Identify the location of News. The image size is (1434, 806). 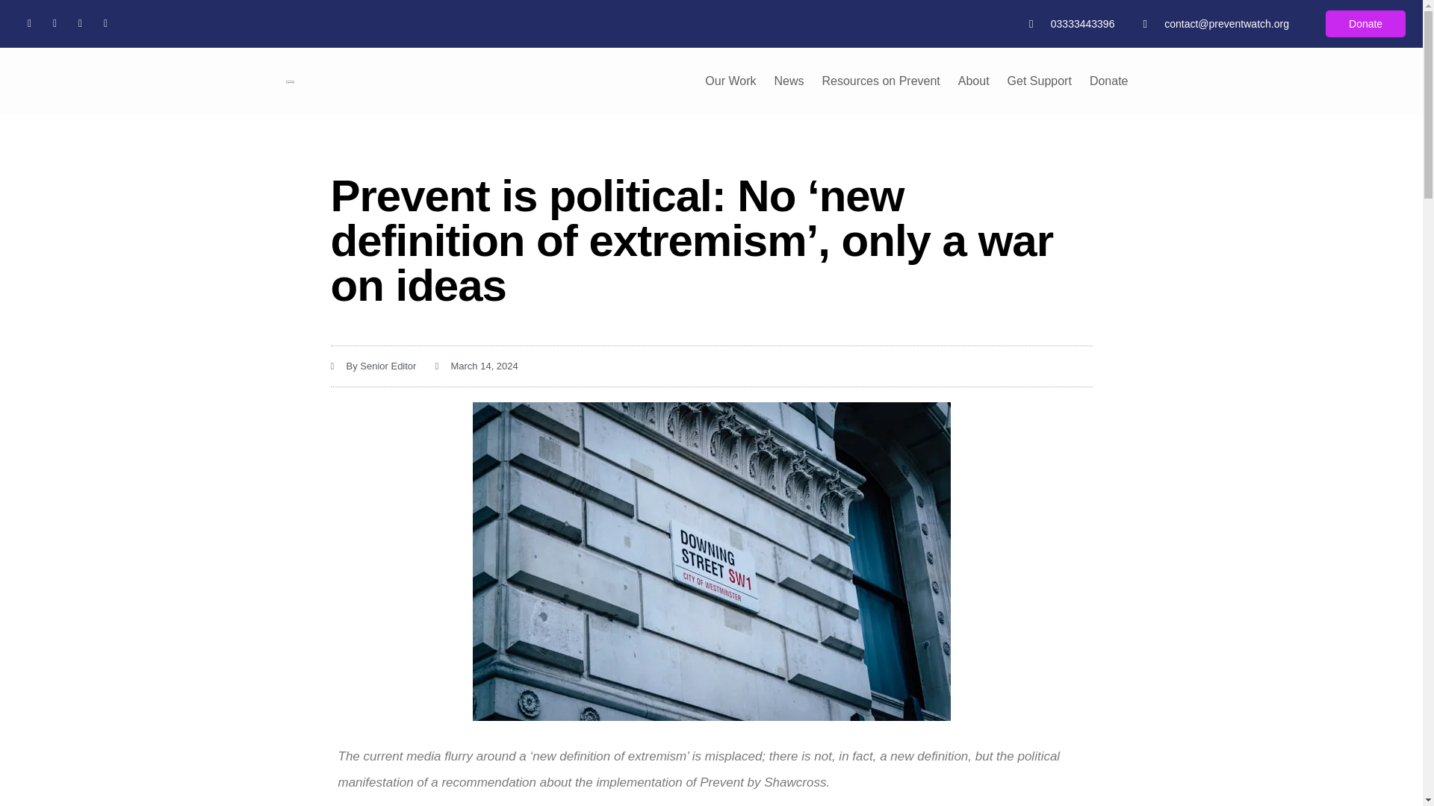
(789, 81).